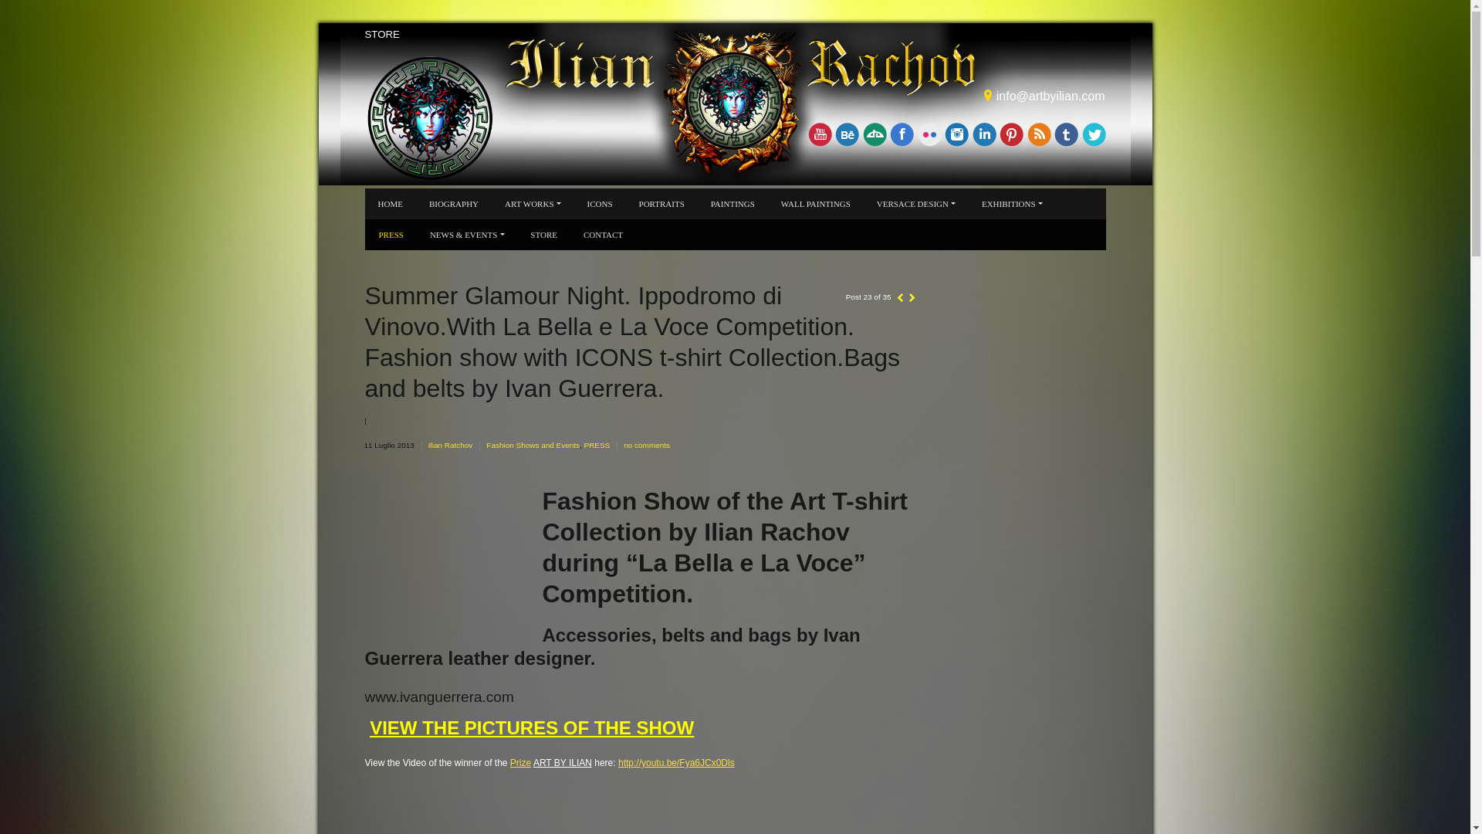 The height and width of the screenshot is (834, 1482). Describe the element at coordinates (733, 204) in the screenshot. I see `PAINTINGS` at that location.